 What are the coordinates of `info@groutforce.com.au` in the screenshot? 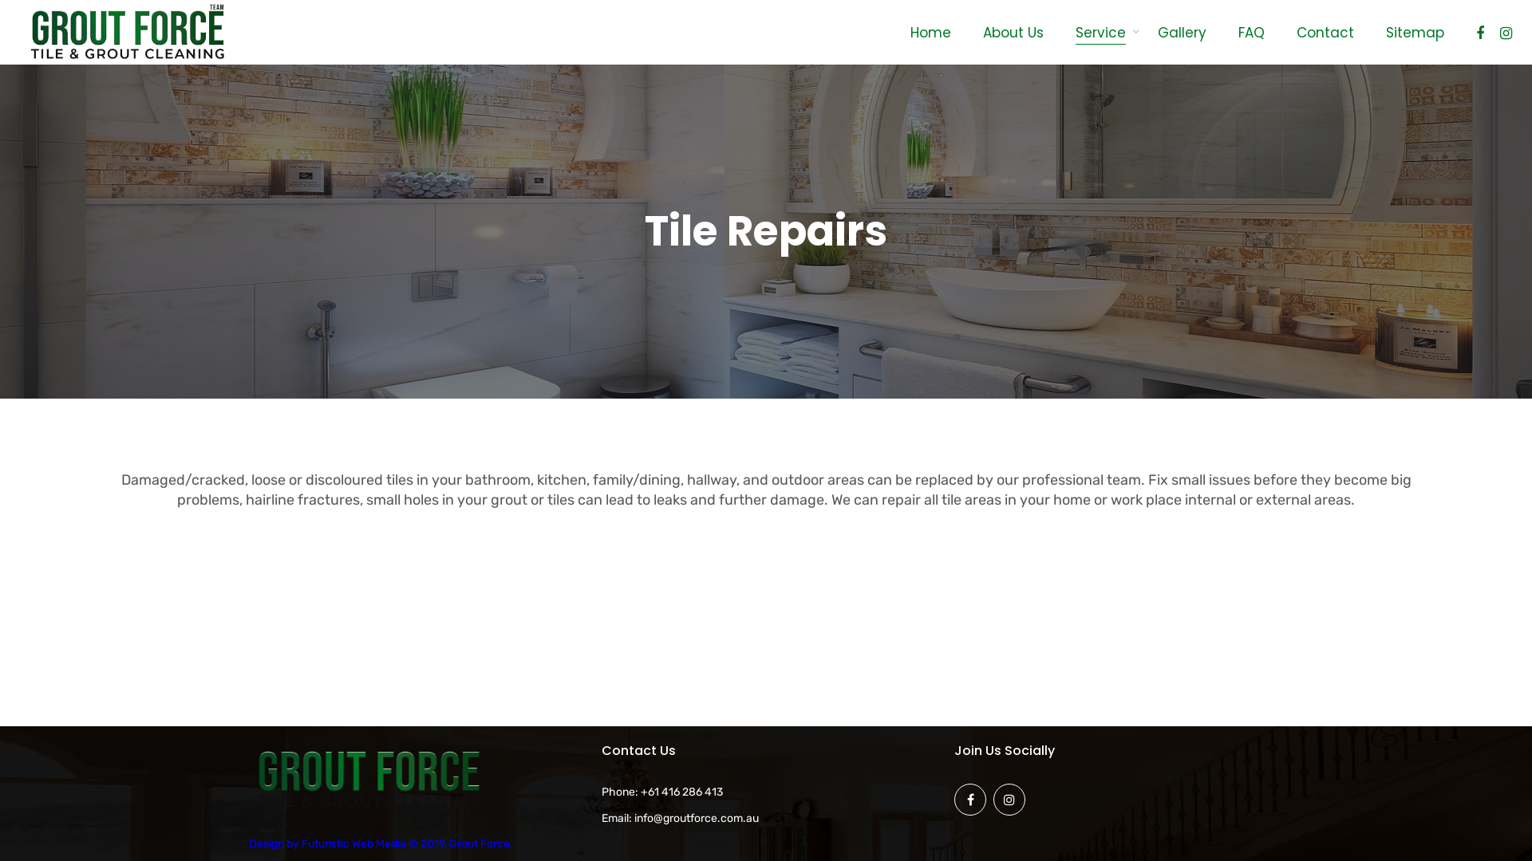 It's located at (697, 818).